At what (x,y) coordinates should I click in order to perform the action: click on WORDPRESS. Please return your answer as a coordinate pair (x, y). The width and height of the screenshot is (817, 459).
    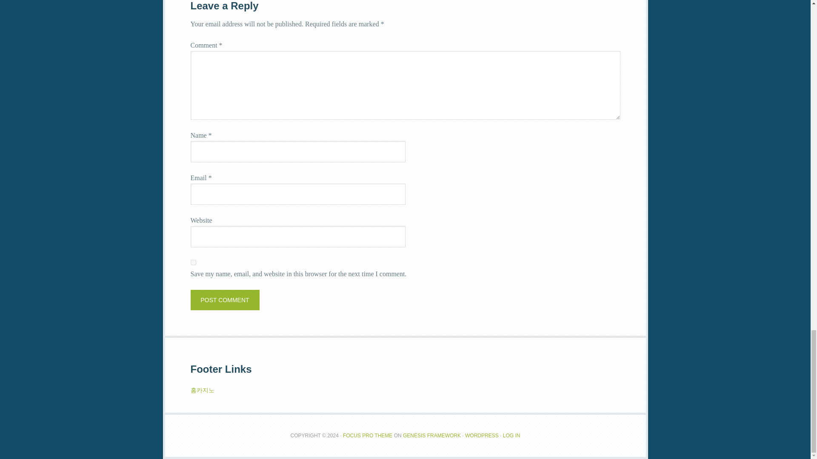
    Looking at the image, I should click on (482, 436).